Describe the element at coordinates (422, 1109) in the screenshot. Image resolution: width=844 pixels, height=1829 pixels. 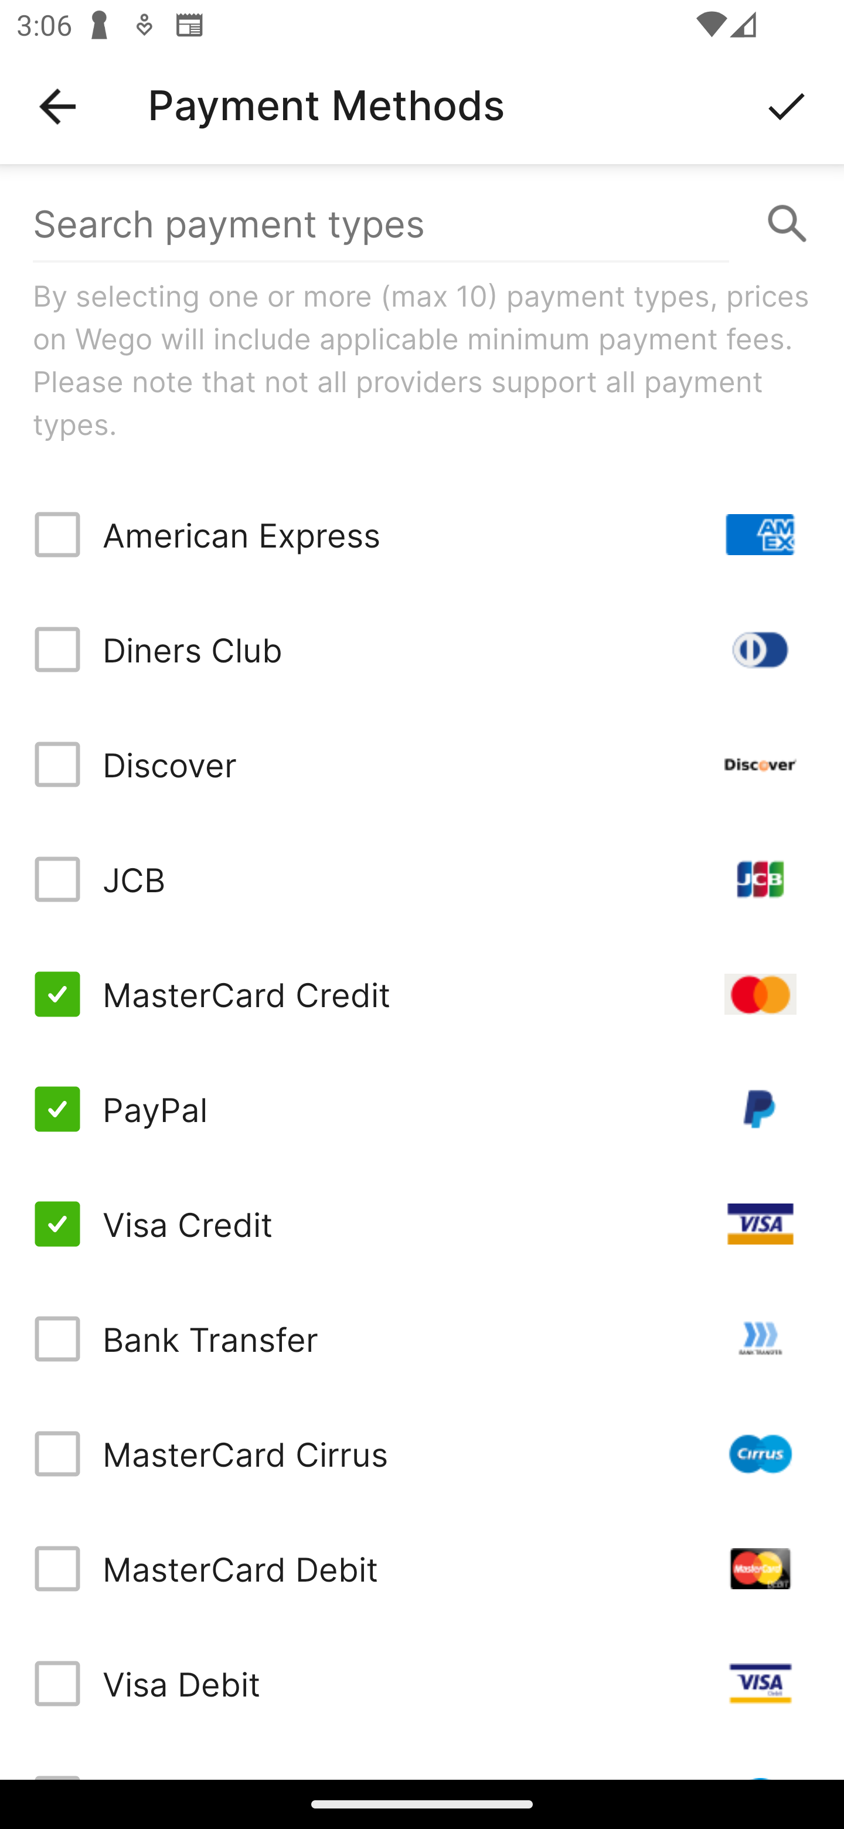
I see `PayPal` at that location.